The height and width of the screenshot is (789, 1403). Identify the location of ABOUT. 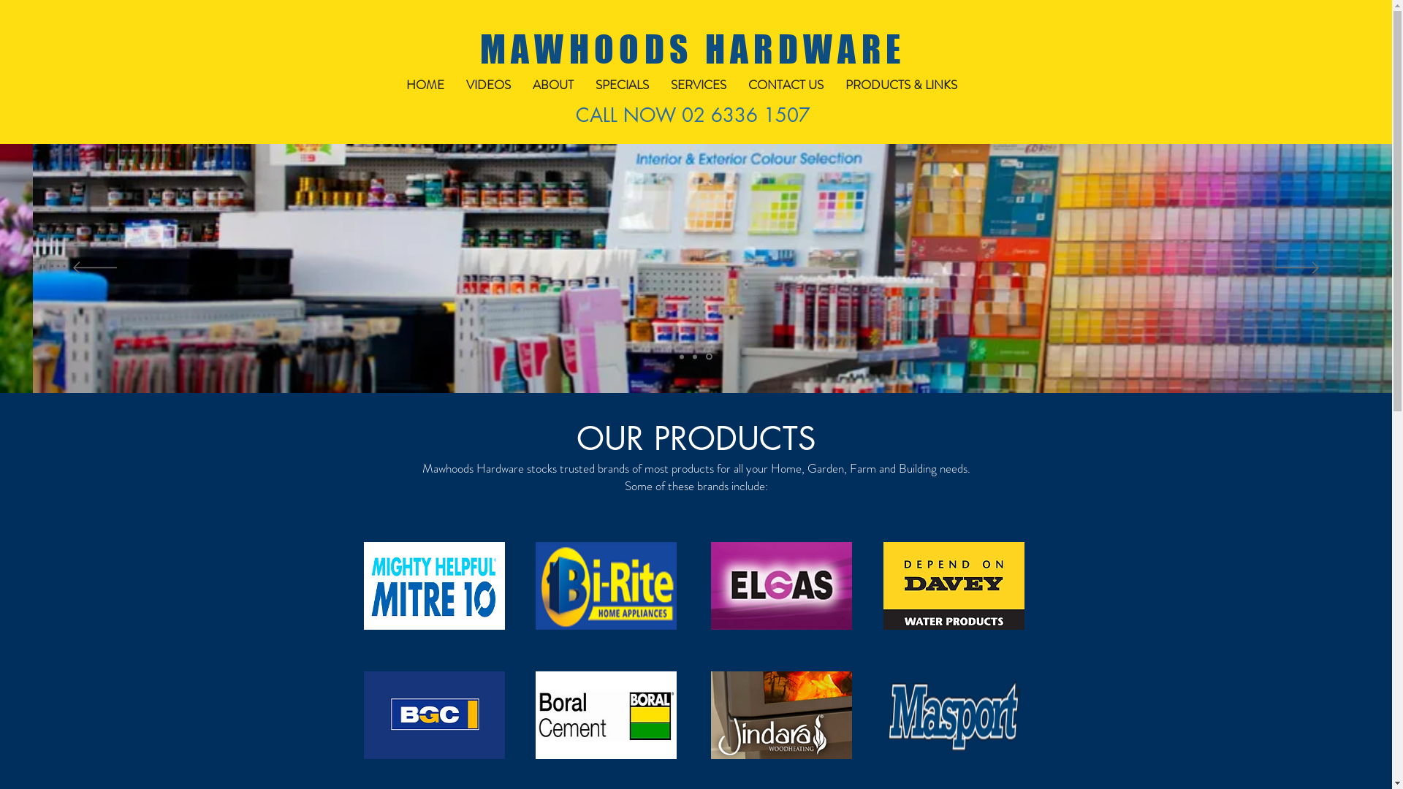
(553, 85).